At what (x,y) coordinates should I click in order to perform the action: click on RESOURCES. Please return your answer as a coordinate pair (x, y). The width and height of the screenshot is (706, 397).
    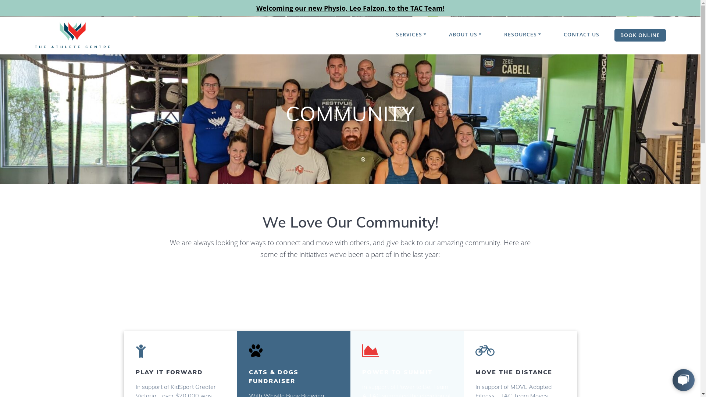
    Looking at the image, I should click on (524, 35).